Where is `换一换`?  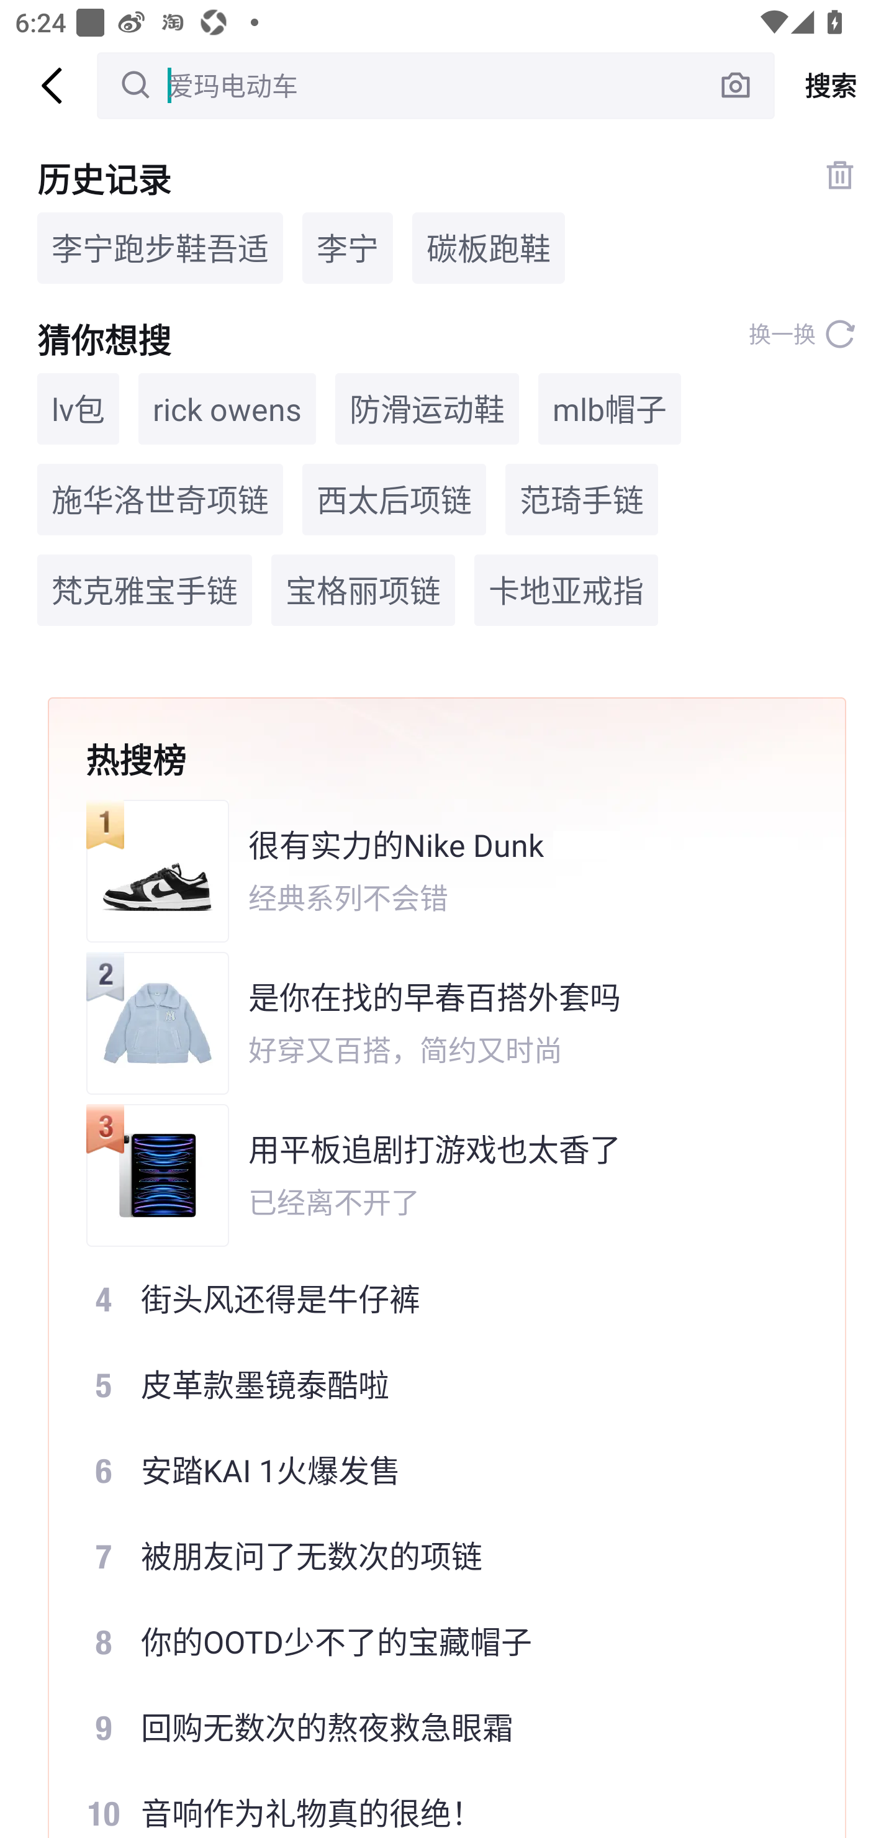 换一换 is located at coordinates (802, 334).